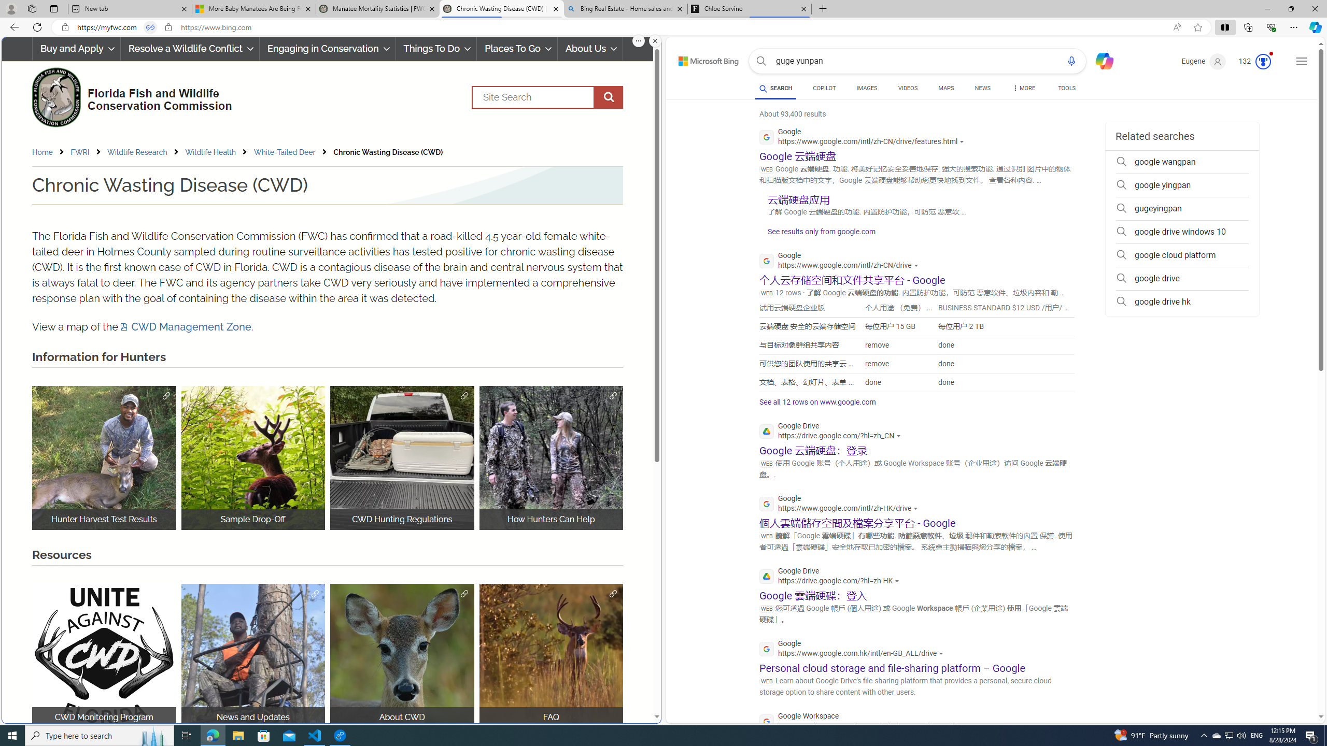 The height and width of the screenshot is (746, 1327). What do you see at coordinates (761, 61) in the screenshot?
I see `Search button` at bounding box center [761, 61].